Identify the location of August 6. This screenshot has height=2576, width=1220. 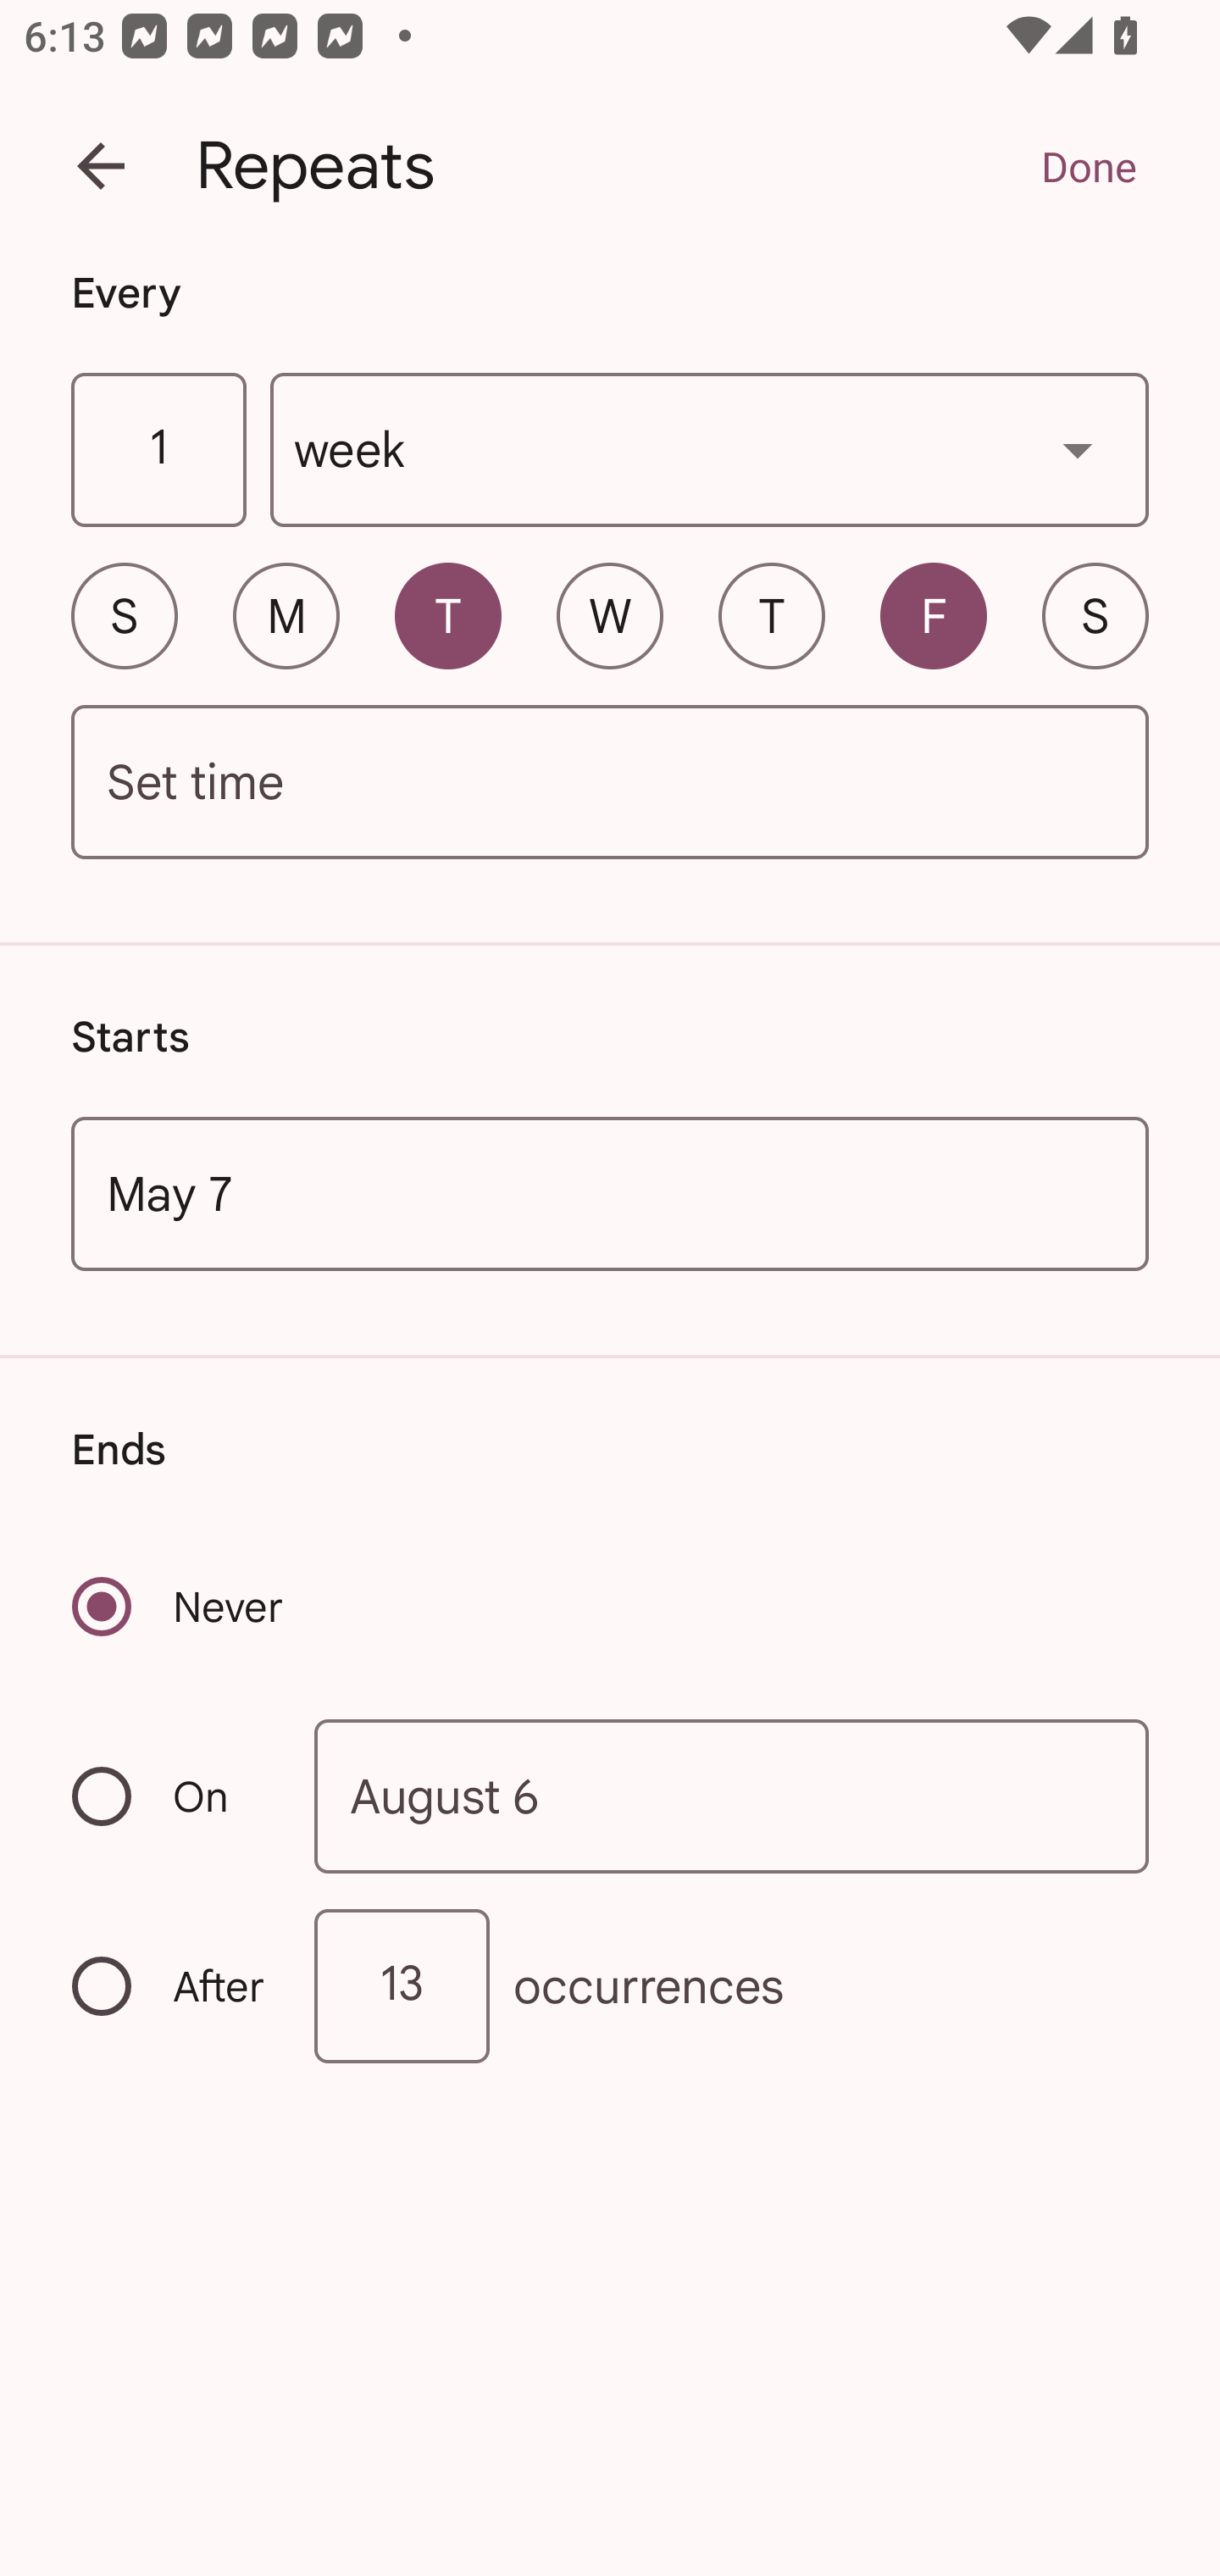
(732, 1795).